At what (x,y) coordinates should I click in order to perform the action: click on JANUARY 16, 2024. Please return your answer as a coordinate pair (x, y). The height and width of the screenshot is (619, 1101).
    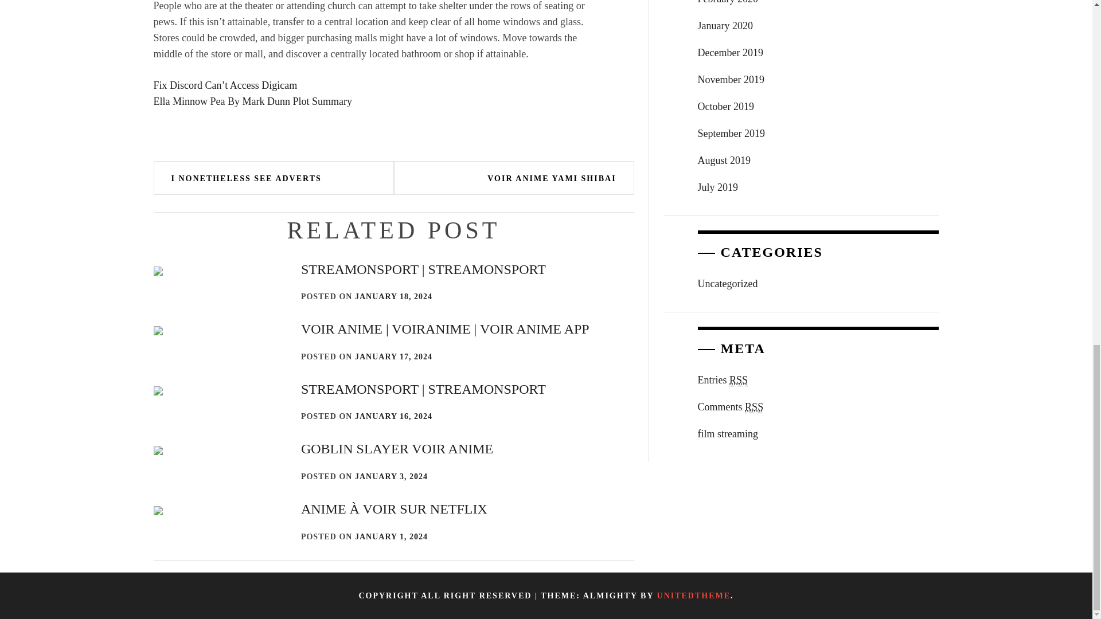
    Looking at the image, I should click on (393, 416).